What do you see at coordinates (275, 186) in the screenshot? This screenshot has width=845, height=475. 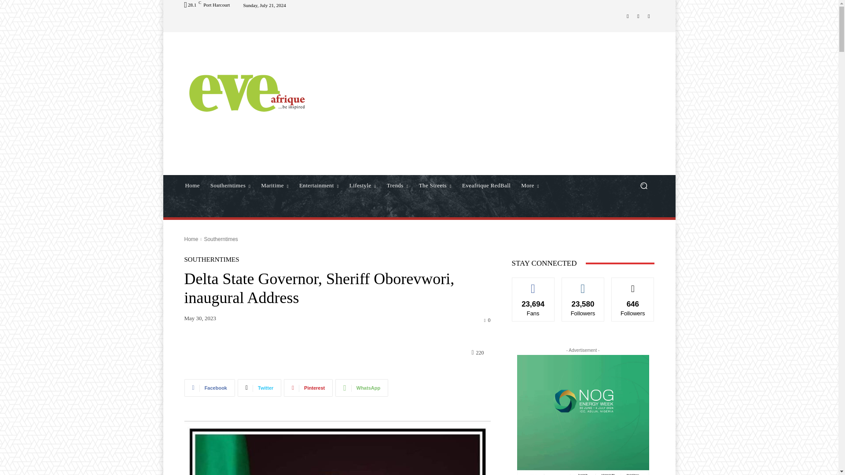 I see `Maritime` at bounding box center [275, 186].